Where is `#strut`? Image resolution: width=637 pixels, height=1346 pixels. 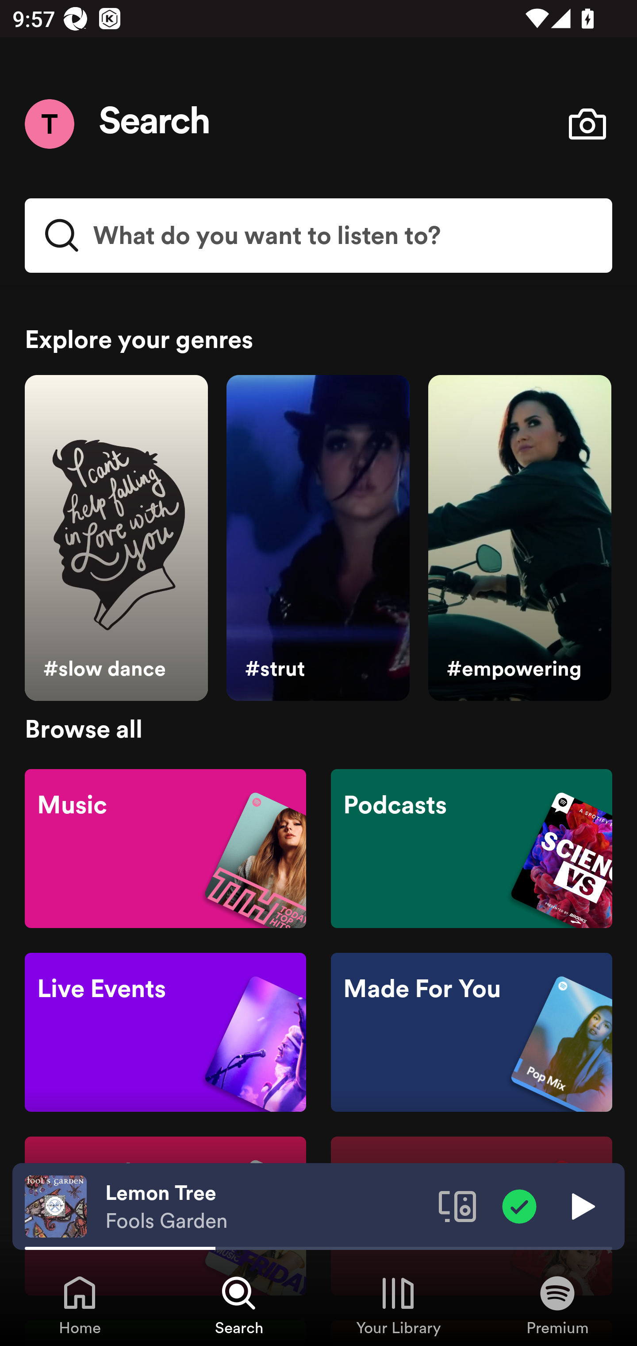 #strut is located at coordinates (318, 538).